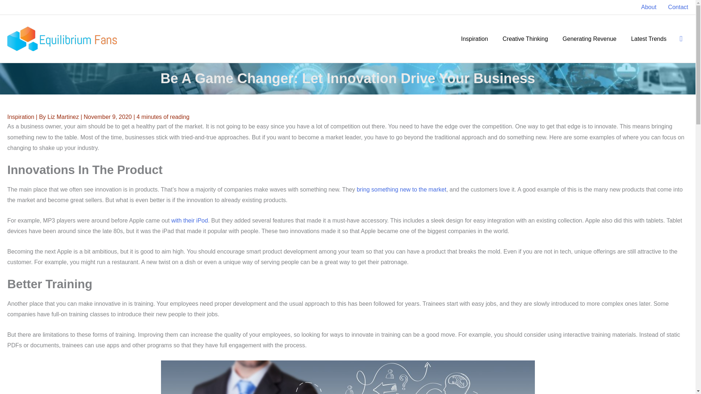 The height and width of the screenshot is (394, 701). Describe the element at coordinates (189, 220) in the screenshot. I see `with their iPod` at that location.